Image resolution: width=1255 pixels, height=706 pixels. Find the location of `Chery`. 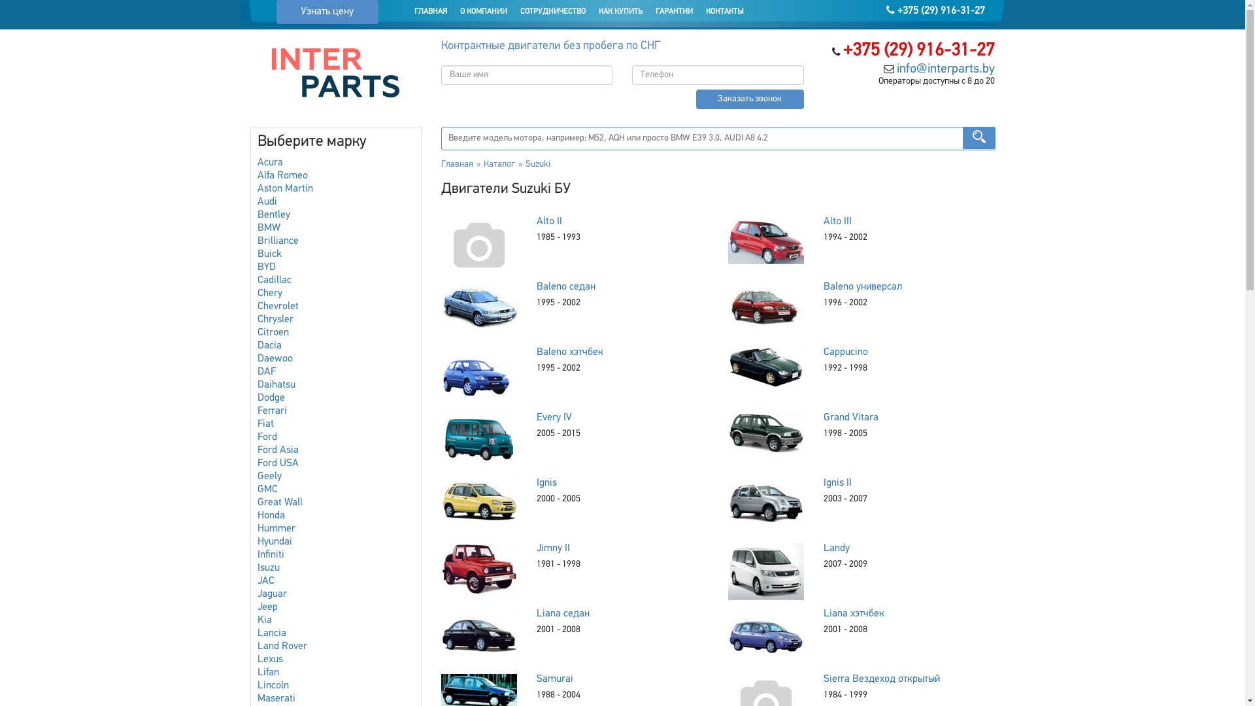

Chery is located at coordinates (270, 294).